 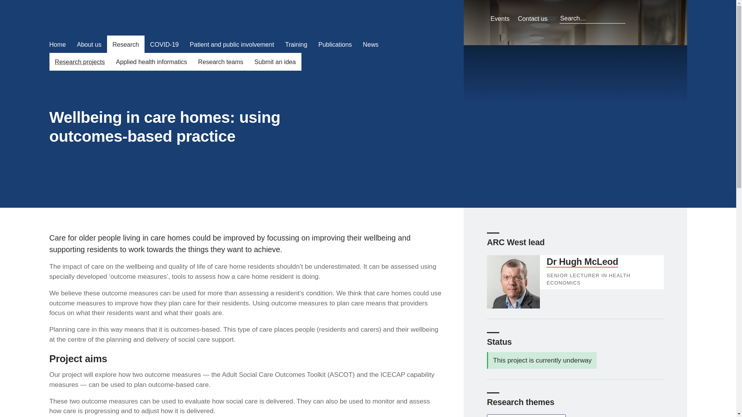 I want to click on Applied health informatics, so click(x=151, y=62).